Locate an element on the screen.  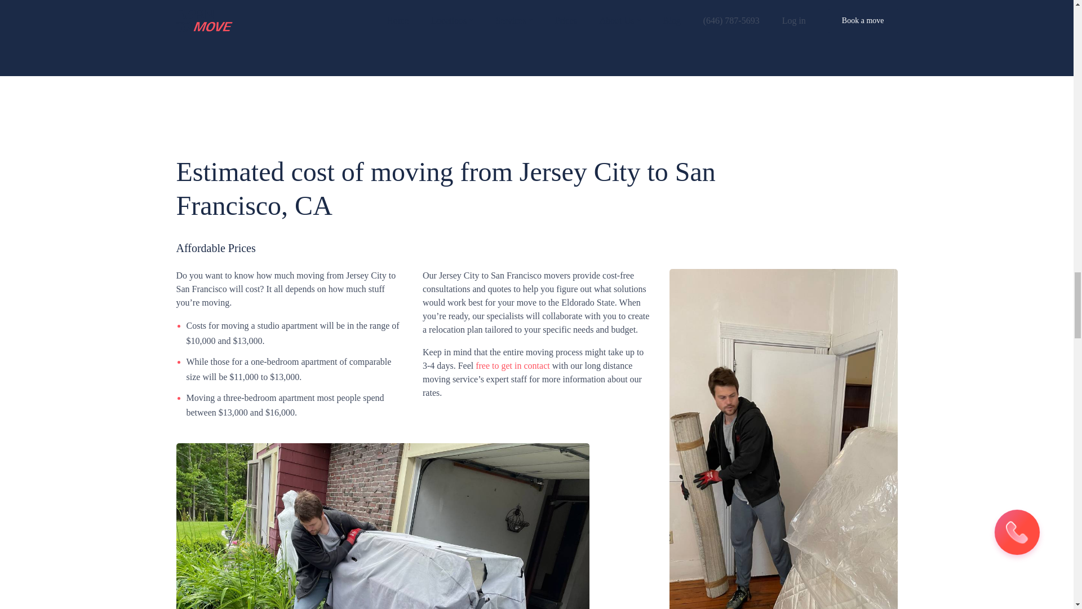
free to get in contact is located at coordinates (513, 365).